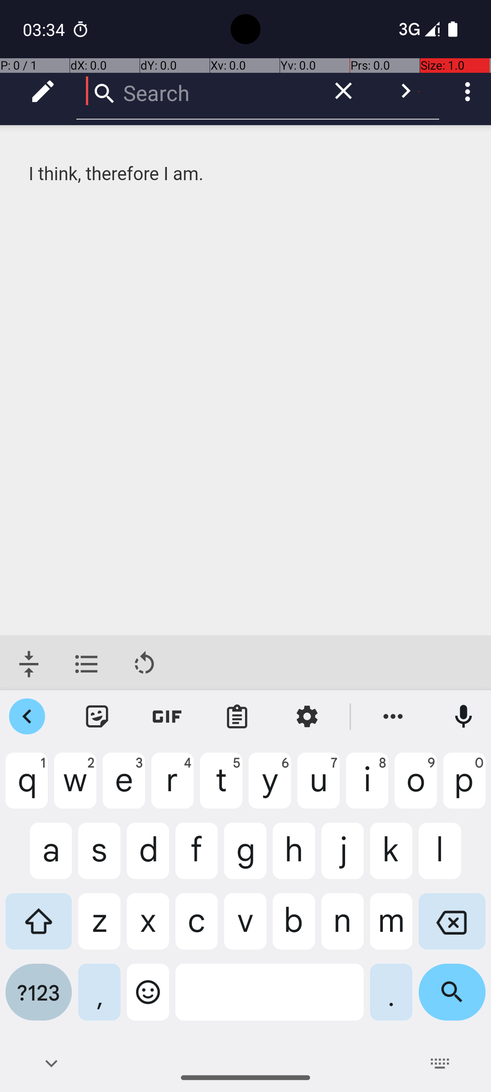  What do you see at coordinates (246, 174) in the screenshot?
I see `I think, therefore I am.` at bounding box center [246, 174].